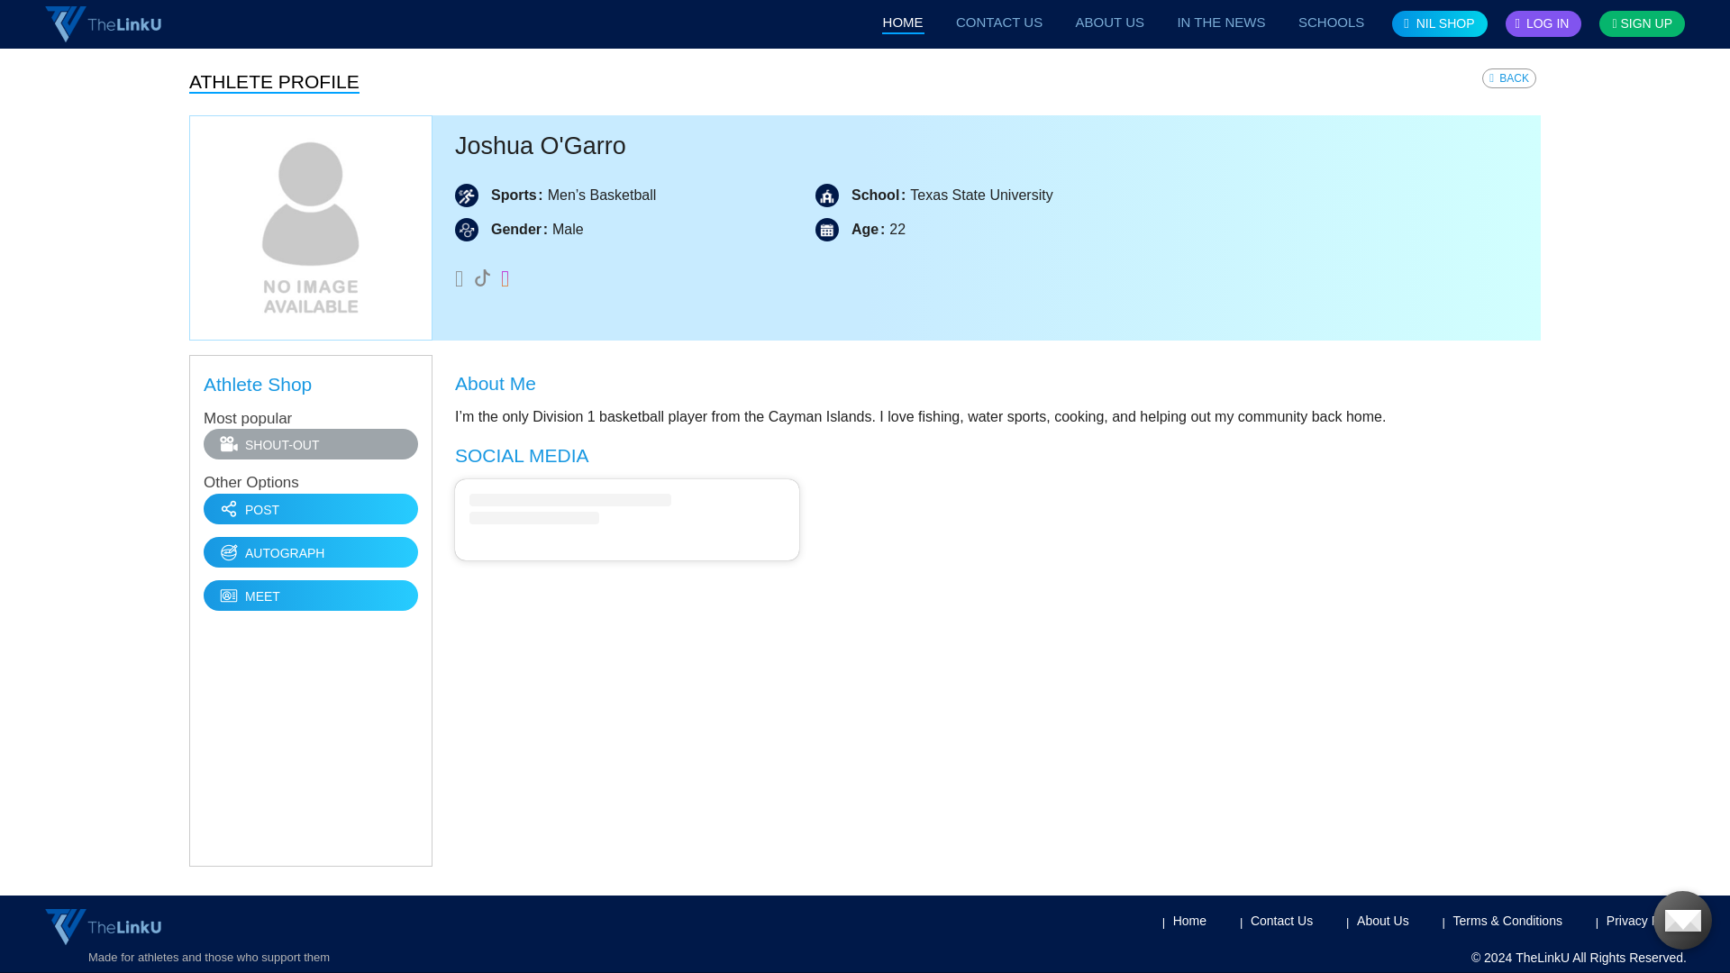 The height and width of the screenshot is (973, 1730). What do you see at coordinates (311, 443) in the screenshot?
I see `SHOUT-OUT` at bounding box center [311, 443].